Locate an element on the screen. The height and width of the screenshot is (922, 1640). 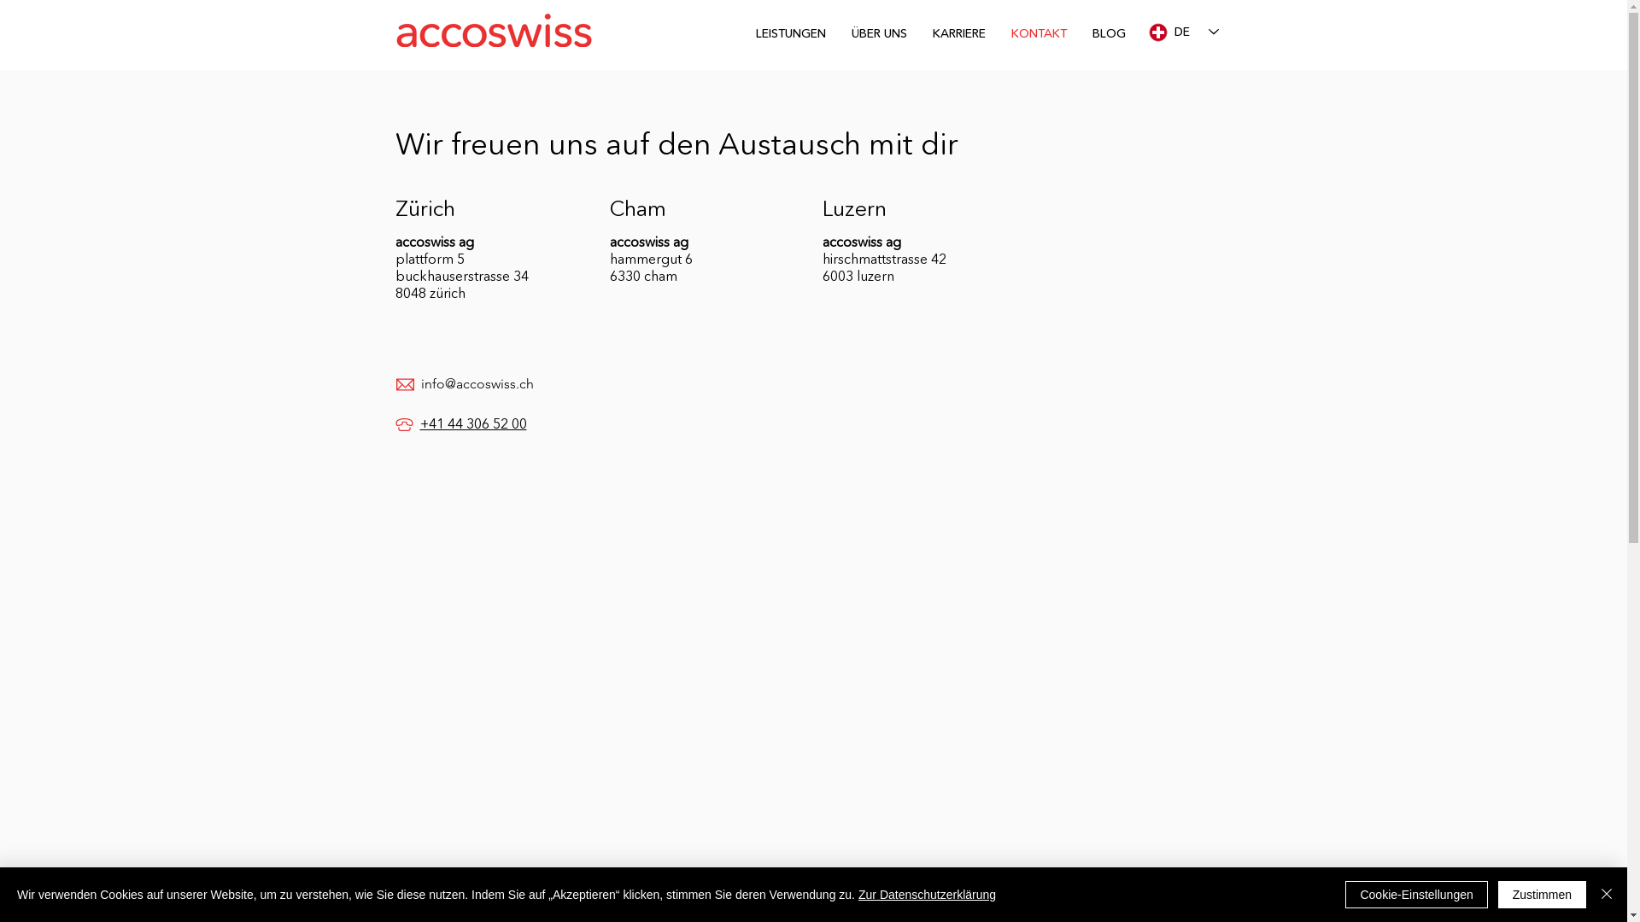
Google Maps is located at coordinates (812, 668).